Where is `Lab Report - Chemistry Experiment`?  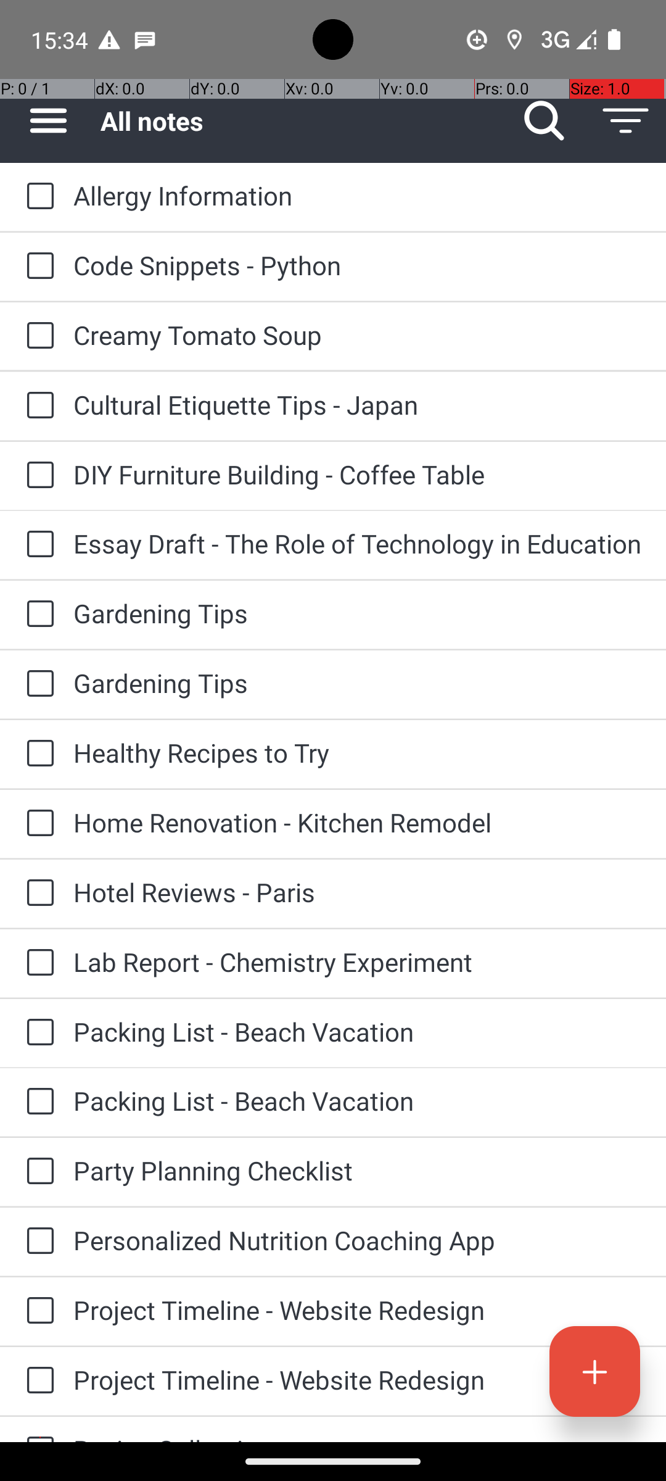
Lab Report - Chemistry Experiment is located at coordinates (358, 961).